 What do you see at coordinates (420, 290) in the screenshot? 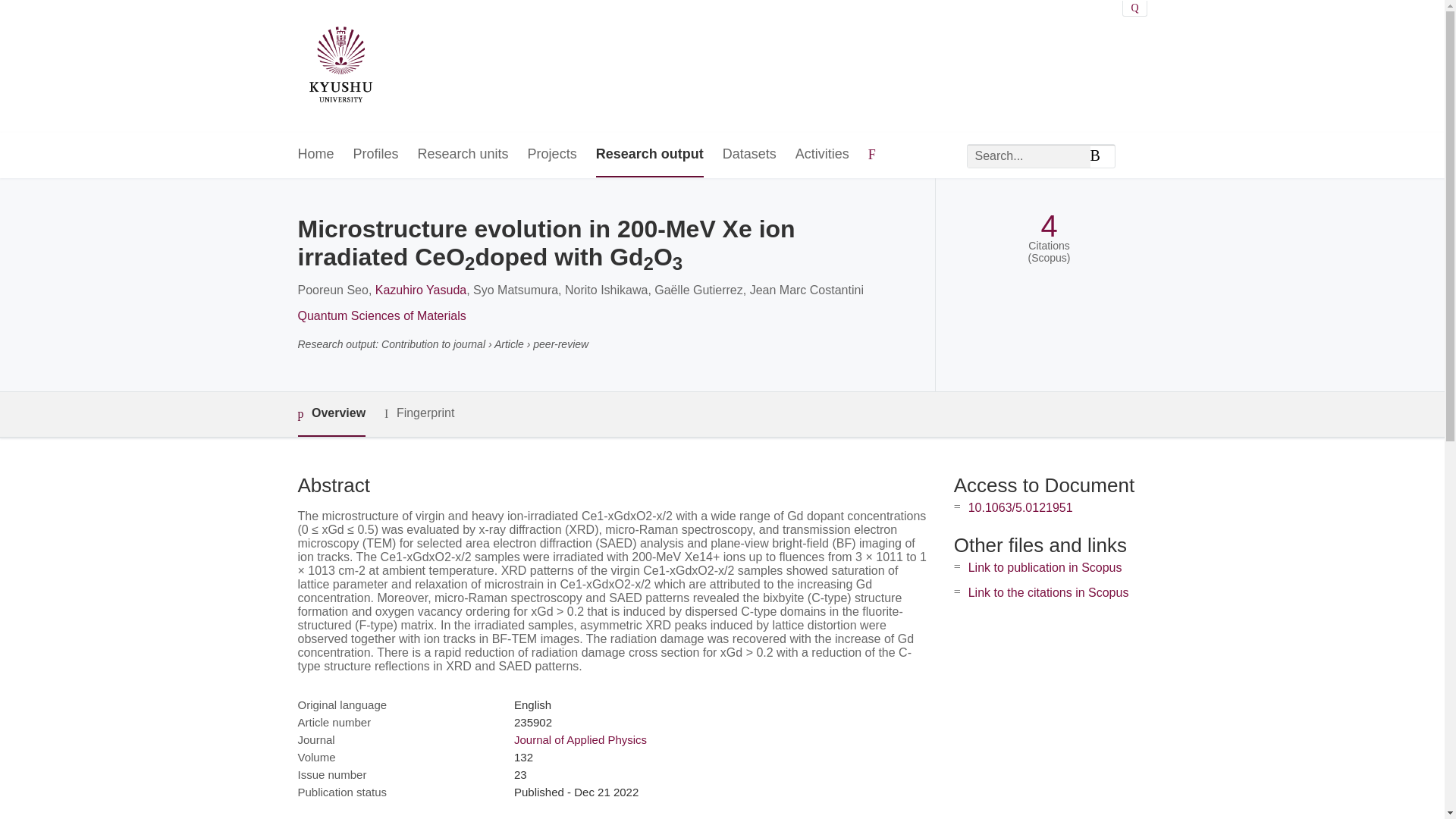
I see `Kazuhiro Yasuda` at bounding box center [420, 290].